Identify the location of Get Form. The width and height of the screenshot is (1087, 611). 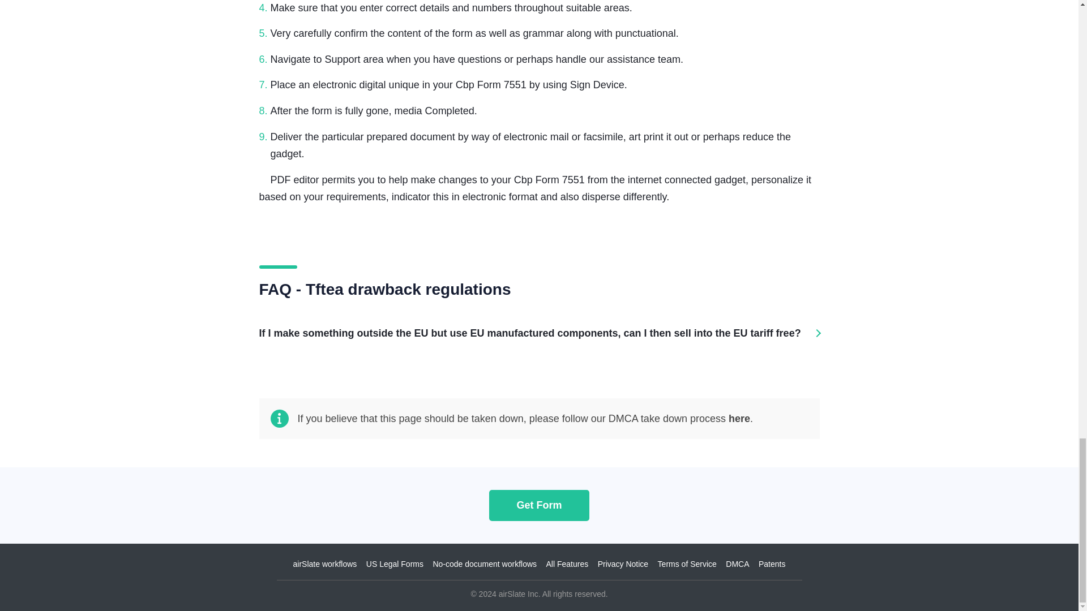
(539, 505).